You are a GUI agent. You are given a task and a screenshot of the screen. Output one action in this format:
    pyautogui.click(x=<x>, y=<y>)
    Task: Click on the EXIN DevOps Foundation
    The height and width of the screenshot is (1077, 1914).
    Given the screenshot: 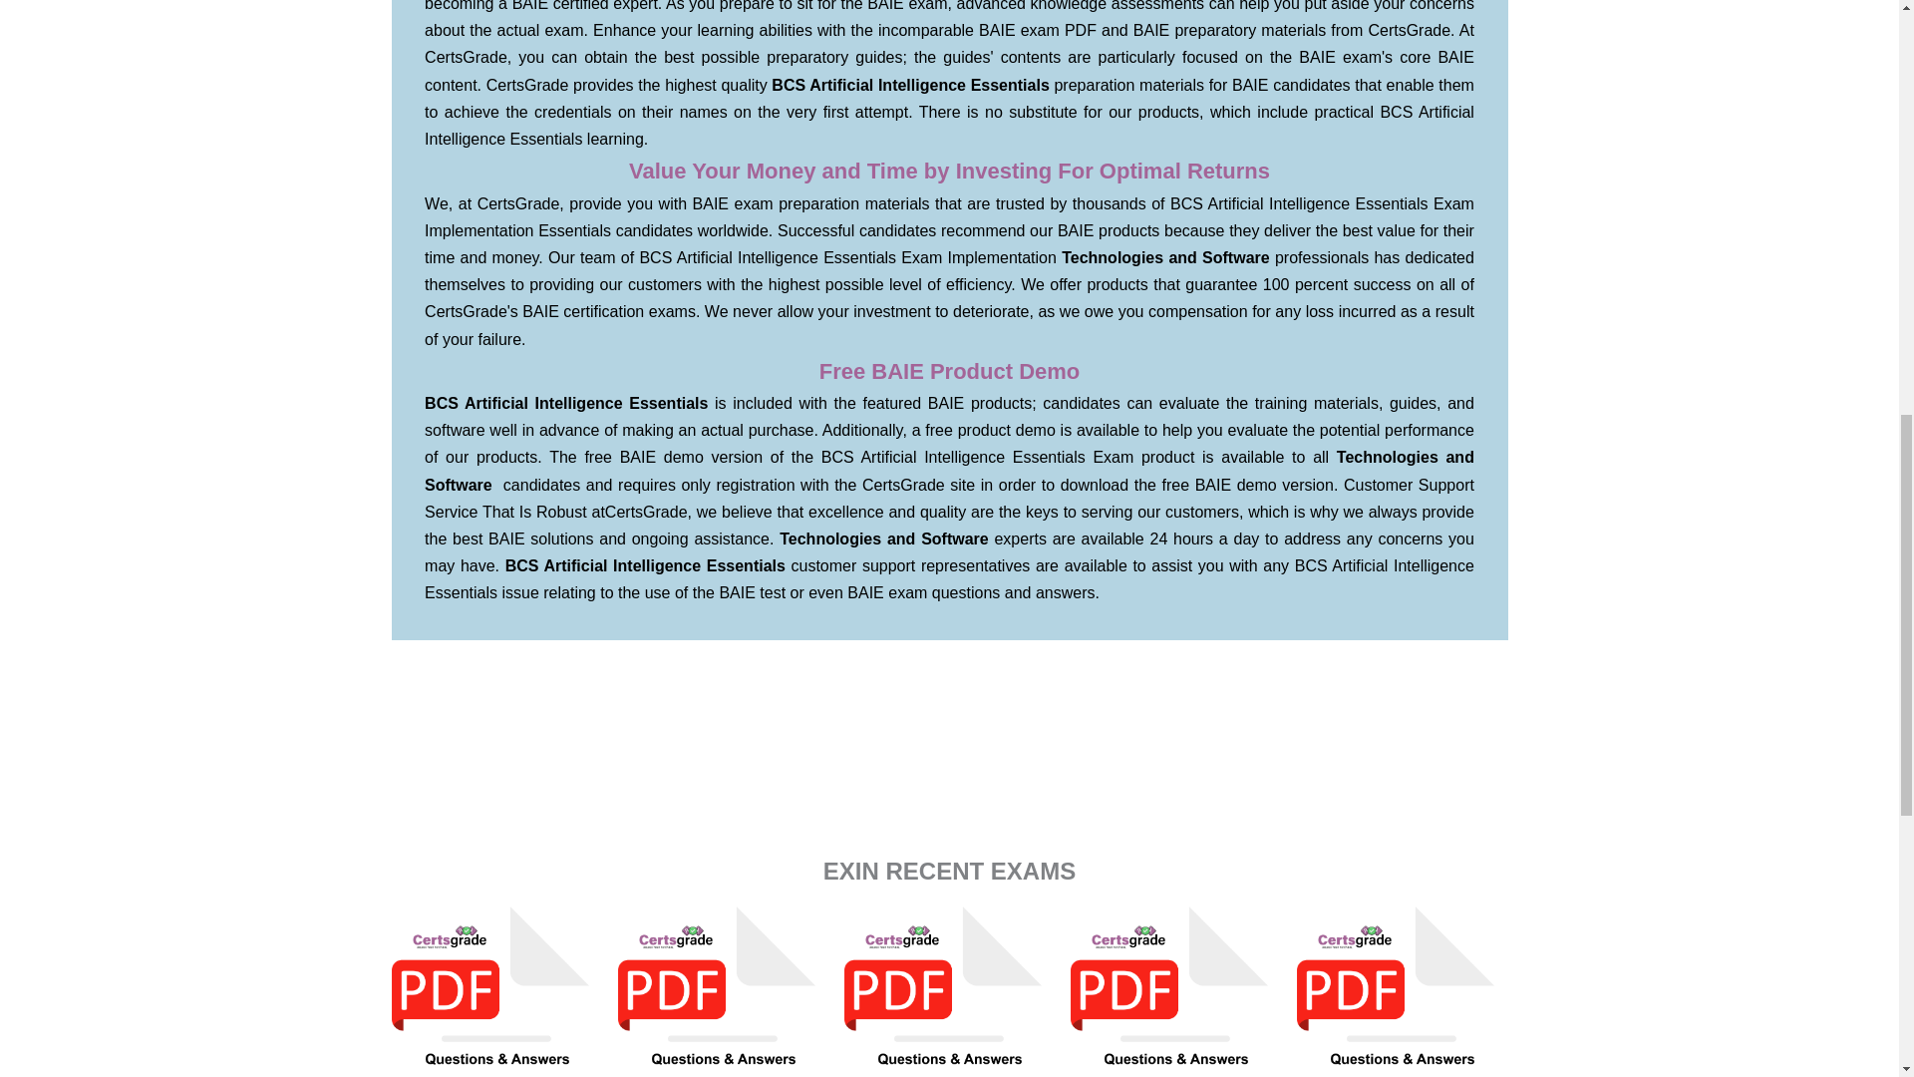 What is the action you would take?
    pyautogui.click(x=724, y=991)
    